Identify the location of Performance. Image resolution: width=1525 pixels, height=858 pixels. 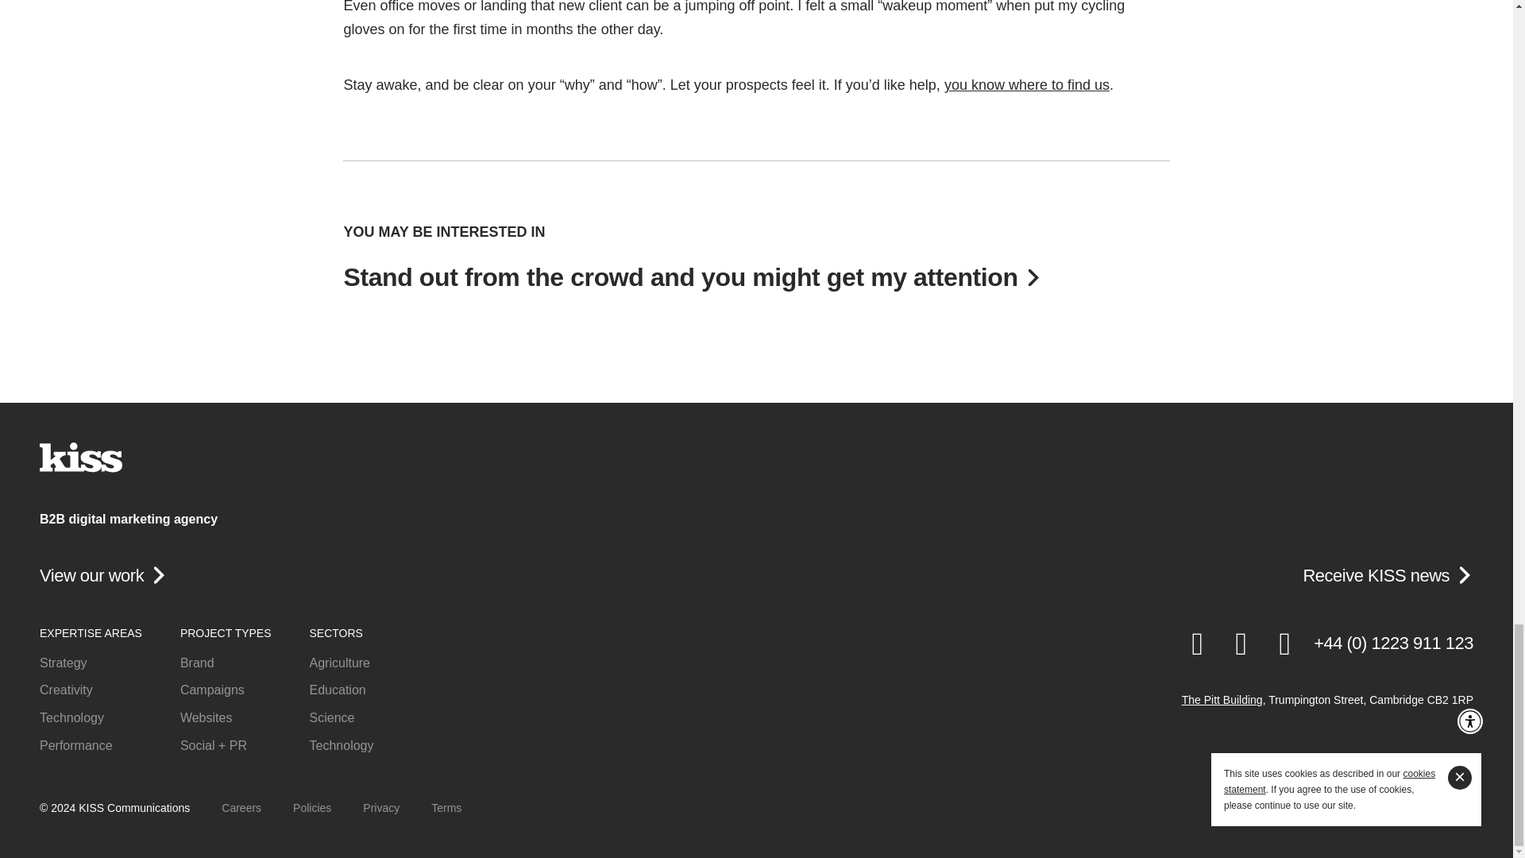
(91, 745).